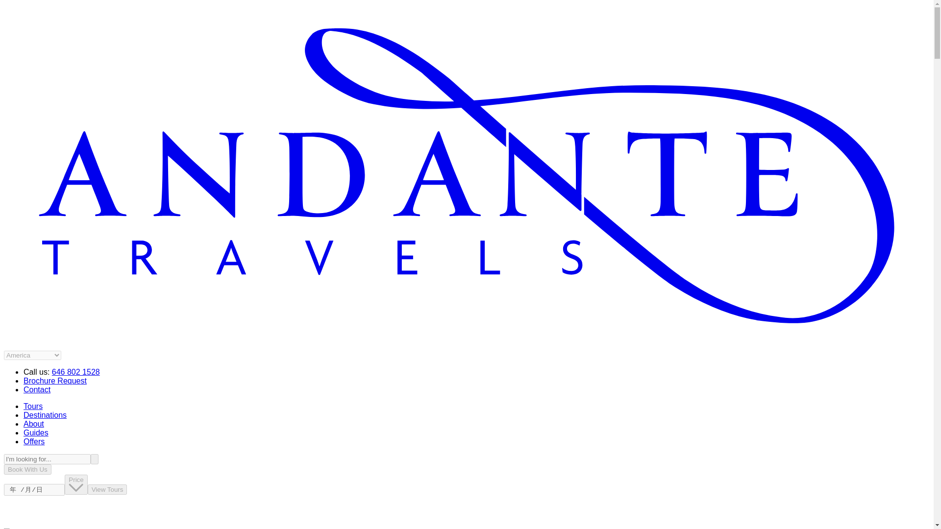  I want to click on Book With Us, so click(27, 469).